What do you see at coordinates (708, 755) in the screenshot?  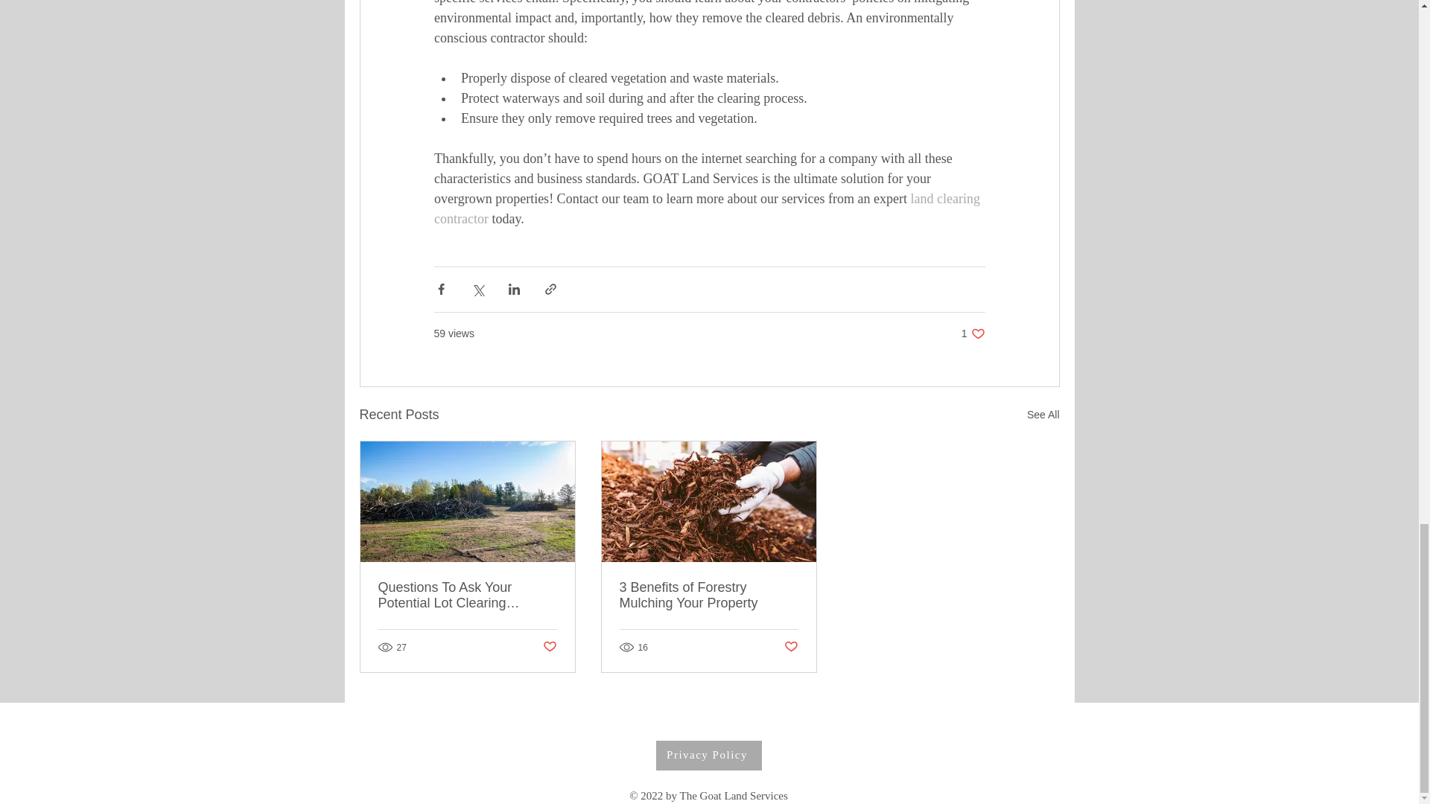 I see `Privacy Policy` at bounding box center [708, 755].